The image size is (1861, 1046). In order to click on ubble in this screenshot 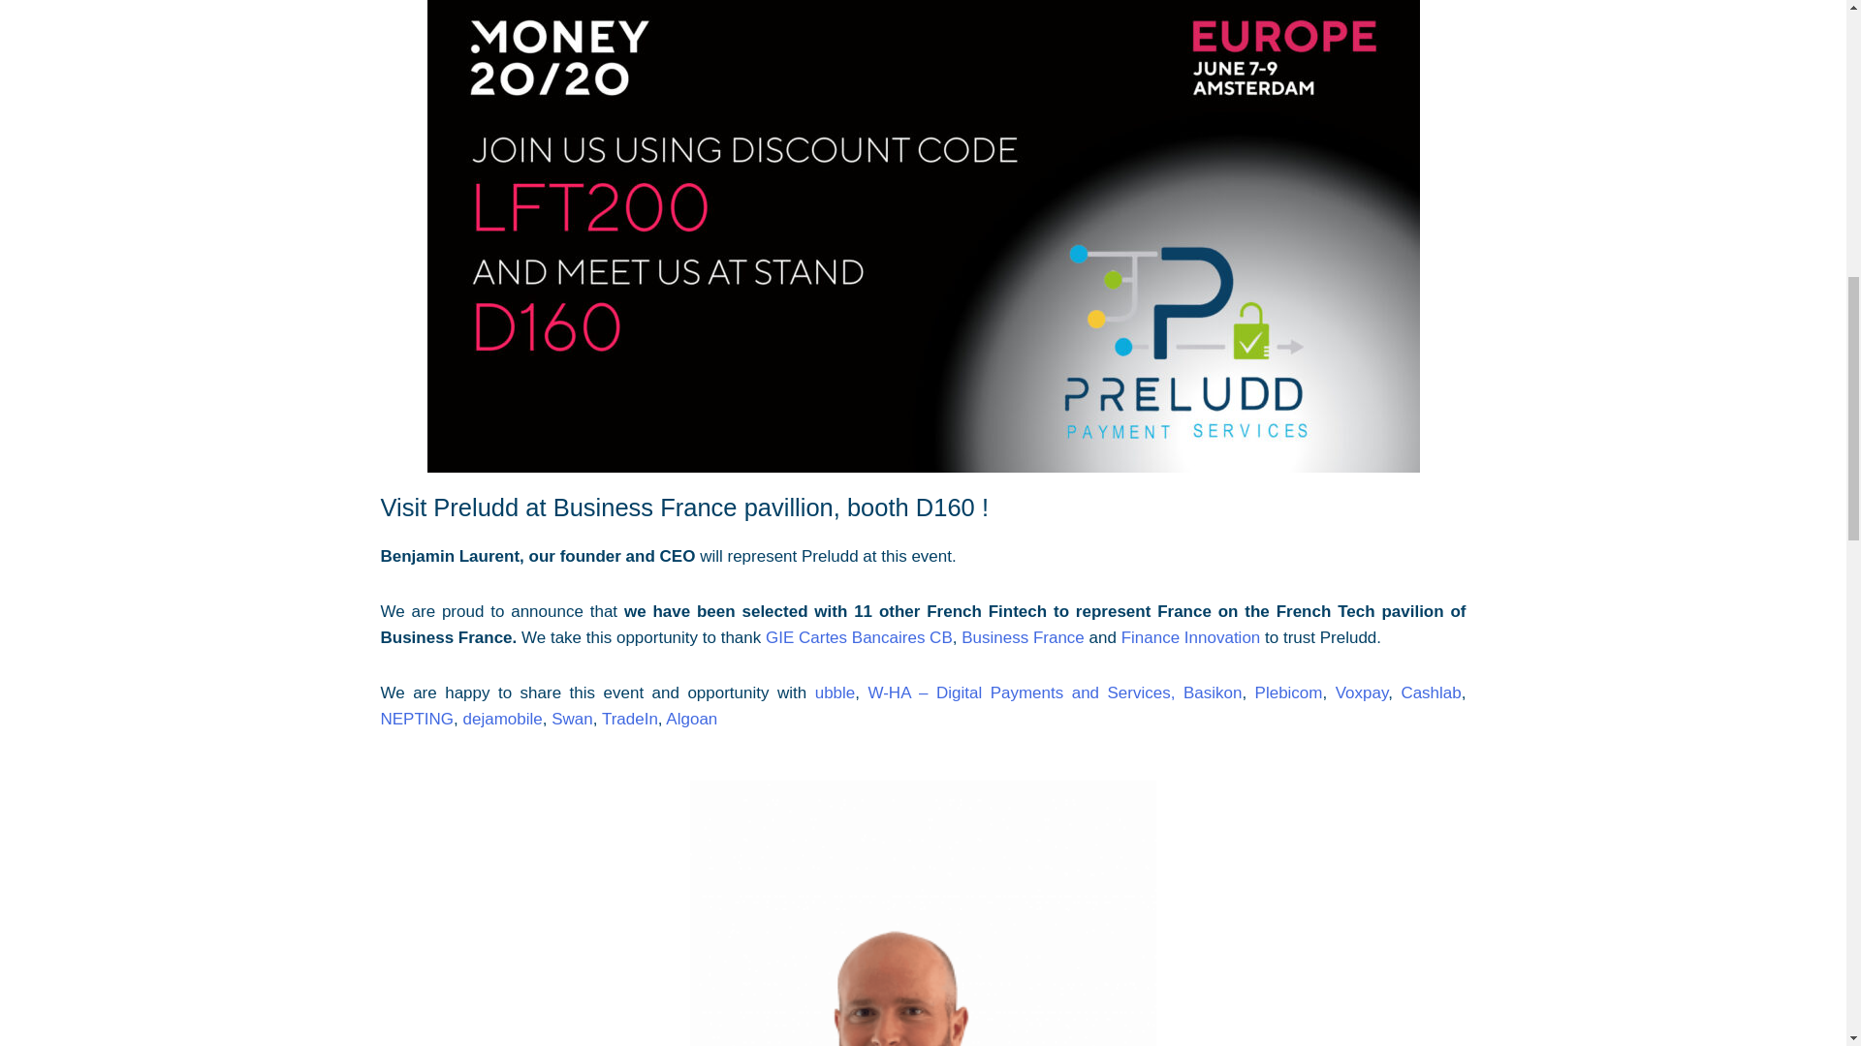, I will do `click(836, 692)`.